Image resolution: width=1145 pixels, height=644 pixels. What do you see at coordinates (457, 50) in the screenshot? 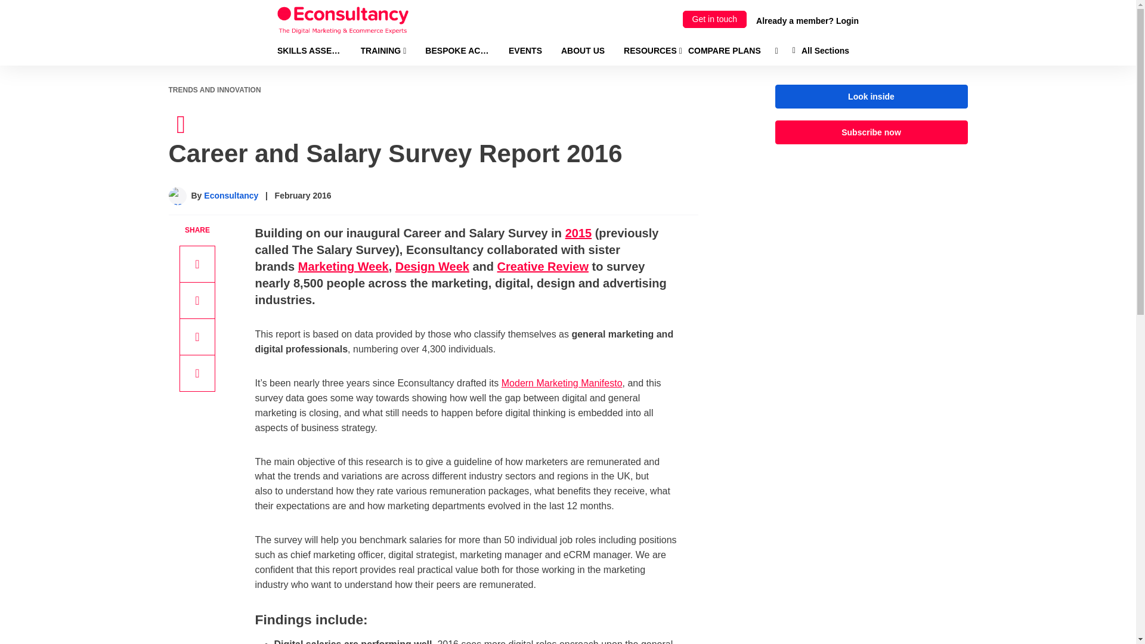
I see `BESPOKE ACADEMIES` at bounding box center [457, 50].